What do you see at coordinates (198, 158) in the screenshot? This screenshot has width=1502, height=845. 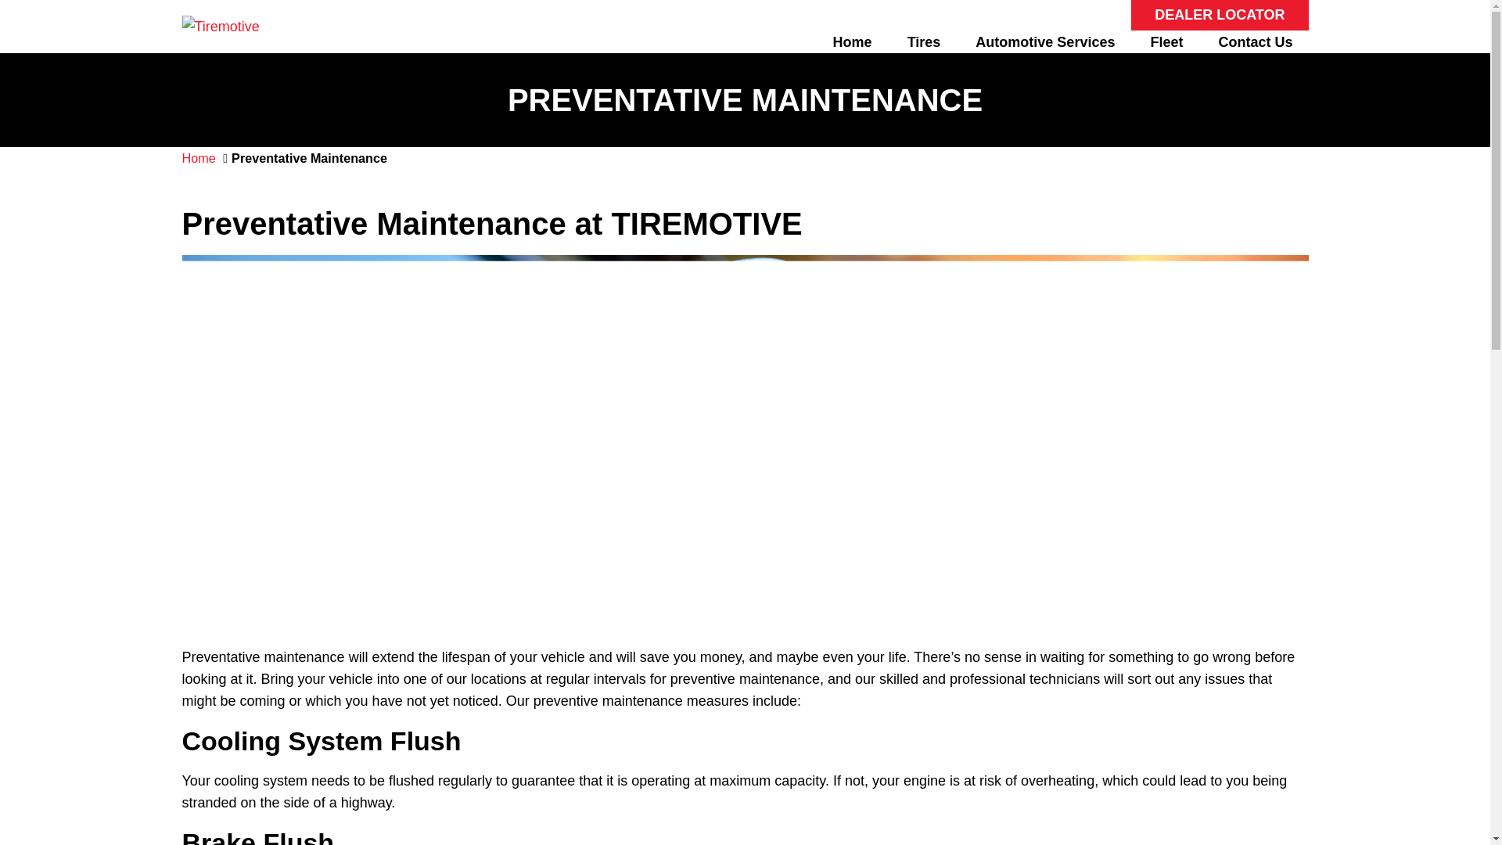 I see `Go to Tiremotive.` at bounding box center [198, 158].